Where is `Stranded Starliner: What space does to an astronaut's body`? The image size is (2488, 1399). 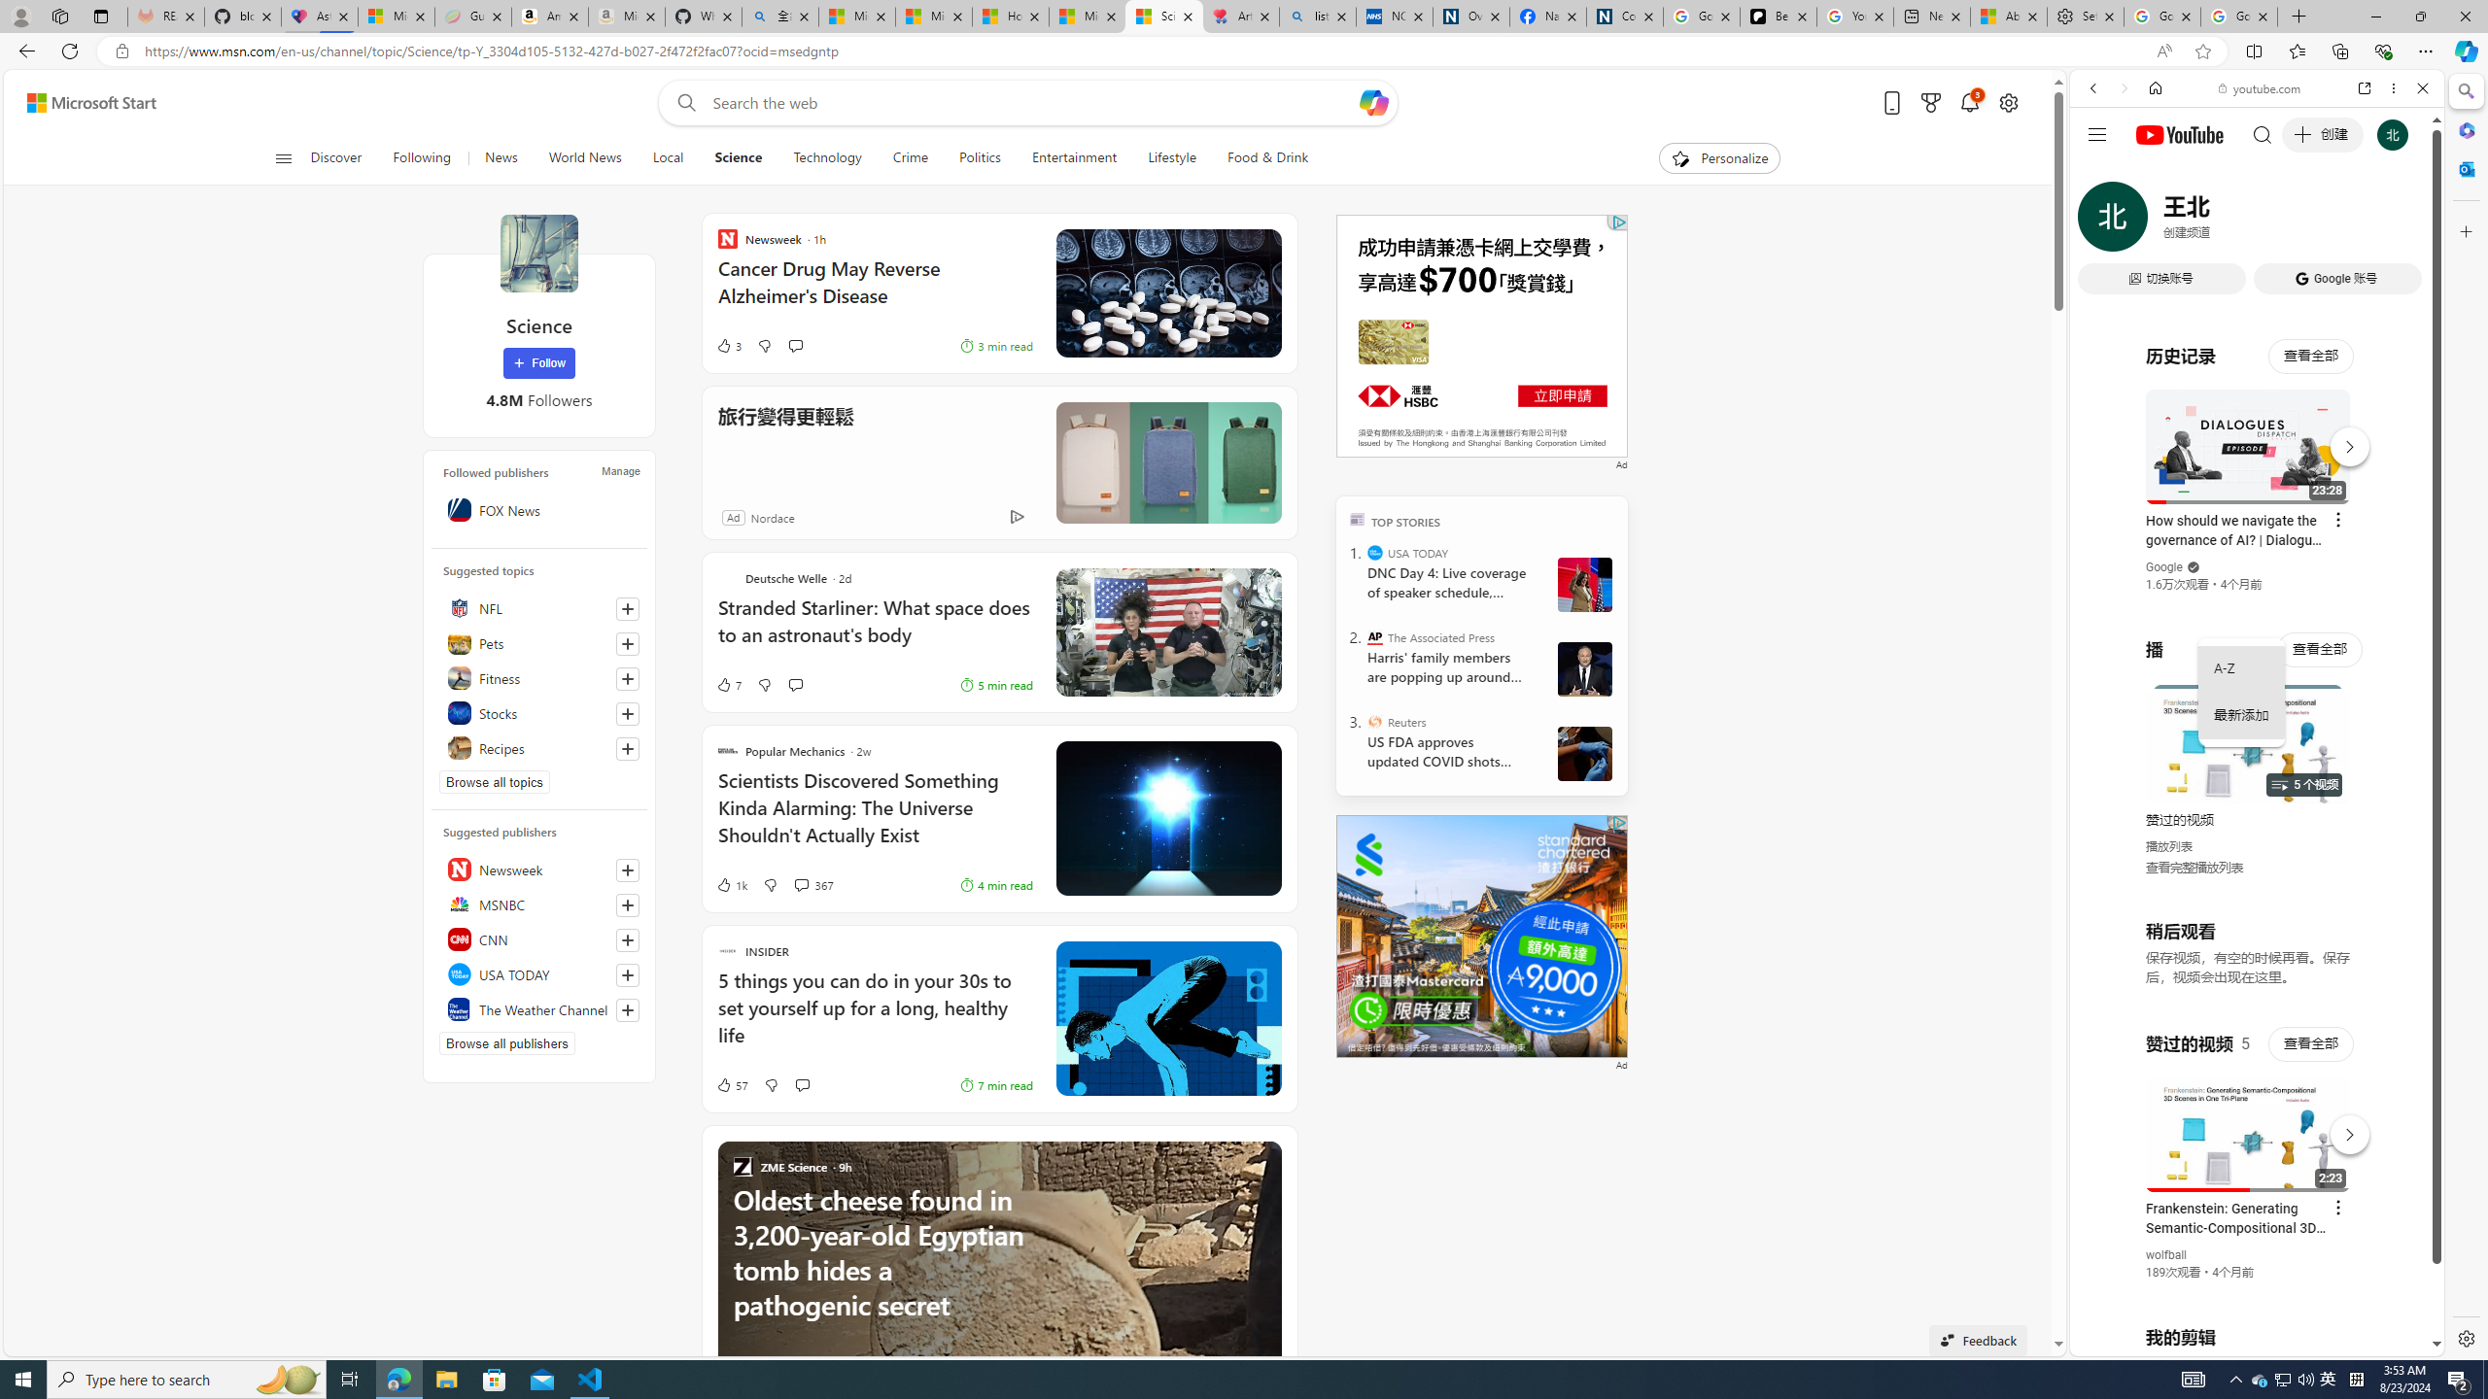
Stranded Starliner: What space does to an astronaut's body is located at coordinates (875, 631).